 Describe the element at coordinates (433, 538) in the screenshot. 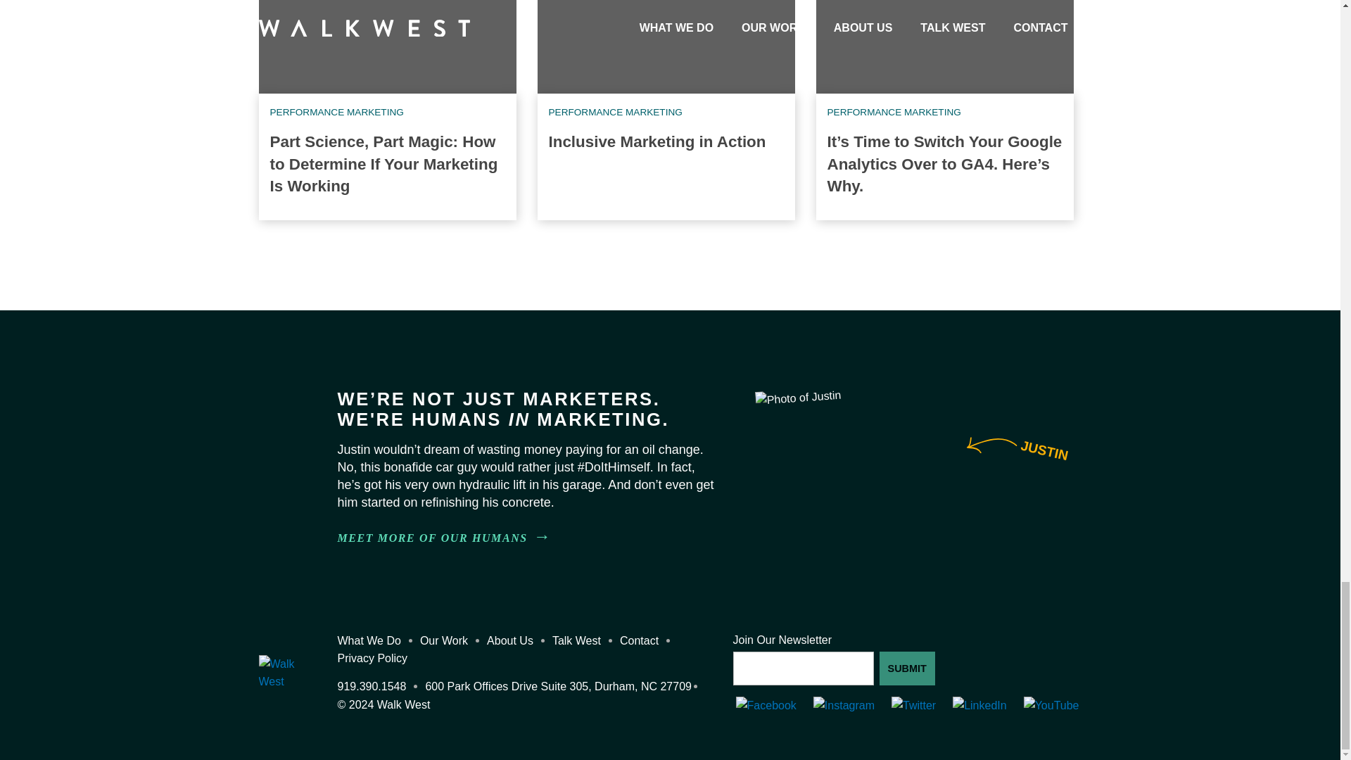

I see `Privacy Policy` at that location.